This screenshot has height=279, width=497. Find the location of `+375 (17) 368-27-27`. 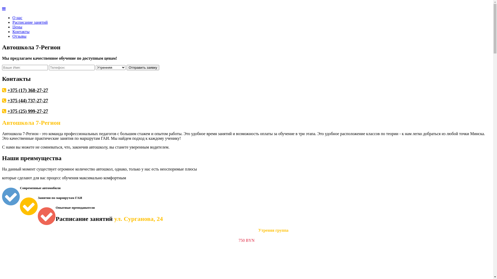

+375 (17) 368-27-27 is located at coordinates (28, 90).